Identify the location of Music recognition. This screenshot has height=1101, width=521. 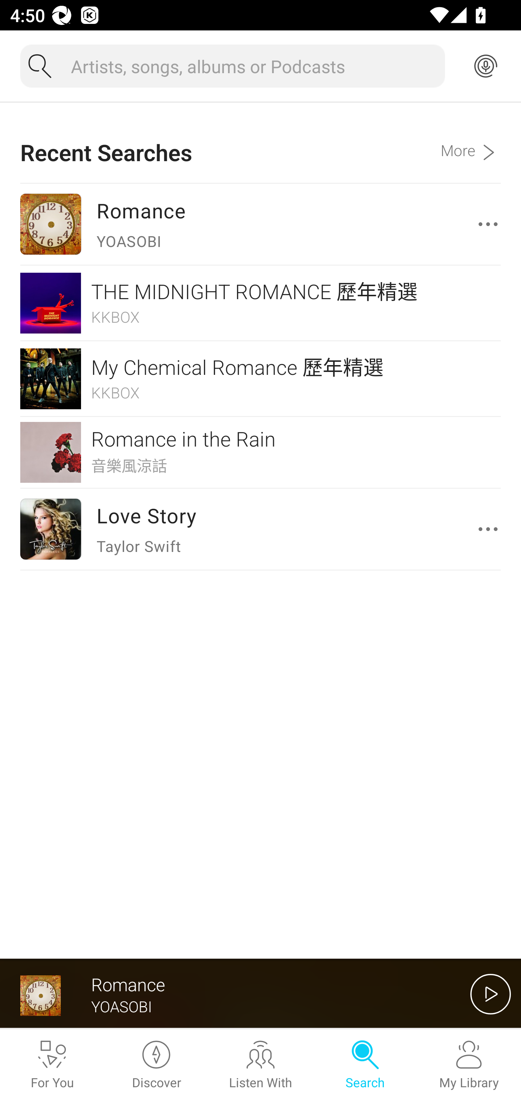
(486, 66).